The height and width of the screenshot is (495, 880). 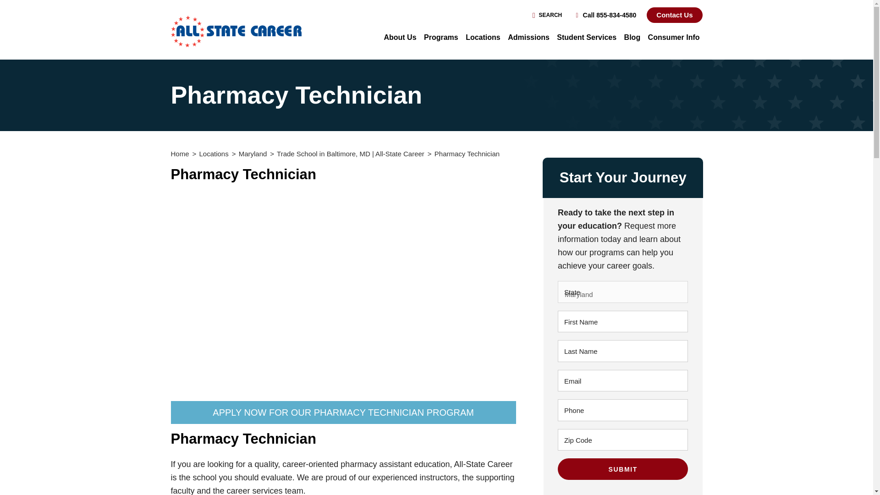 I want to click on About Us, so click(x=400, y=38).